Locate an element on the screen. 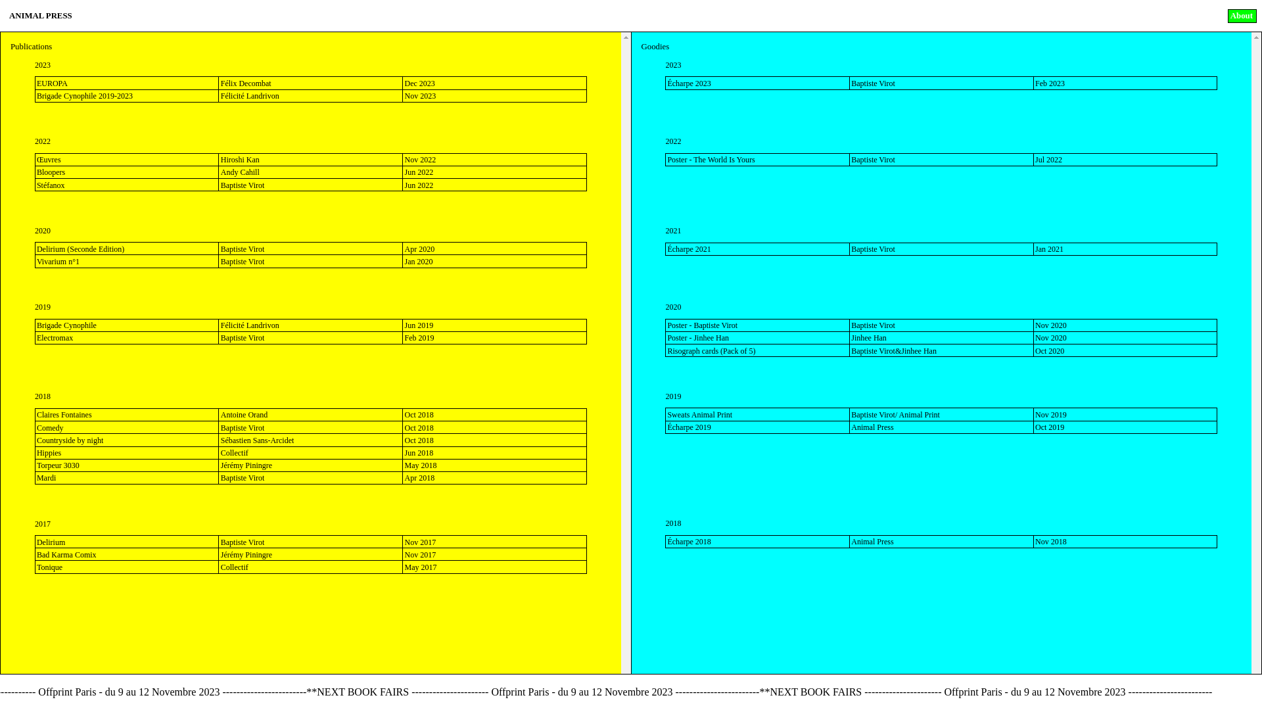 Image resolution: width=1262 pixels, height=710 pixels. ANIMAL PRESS is located at coordinates (614, 16).